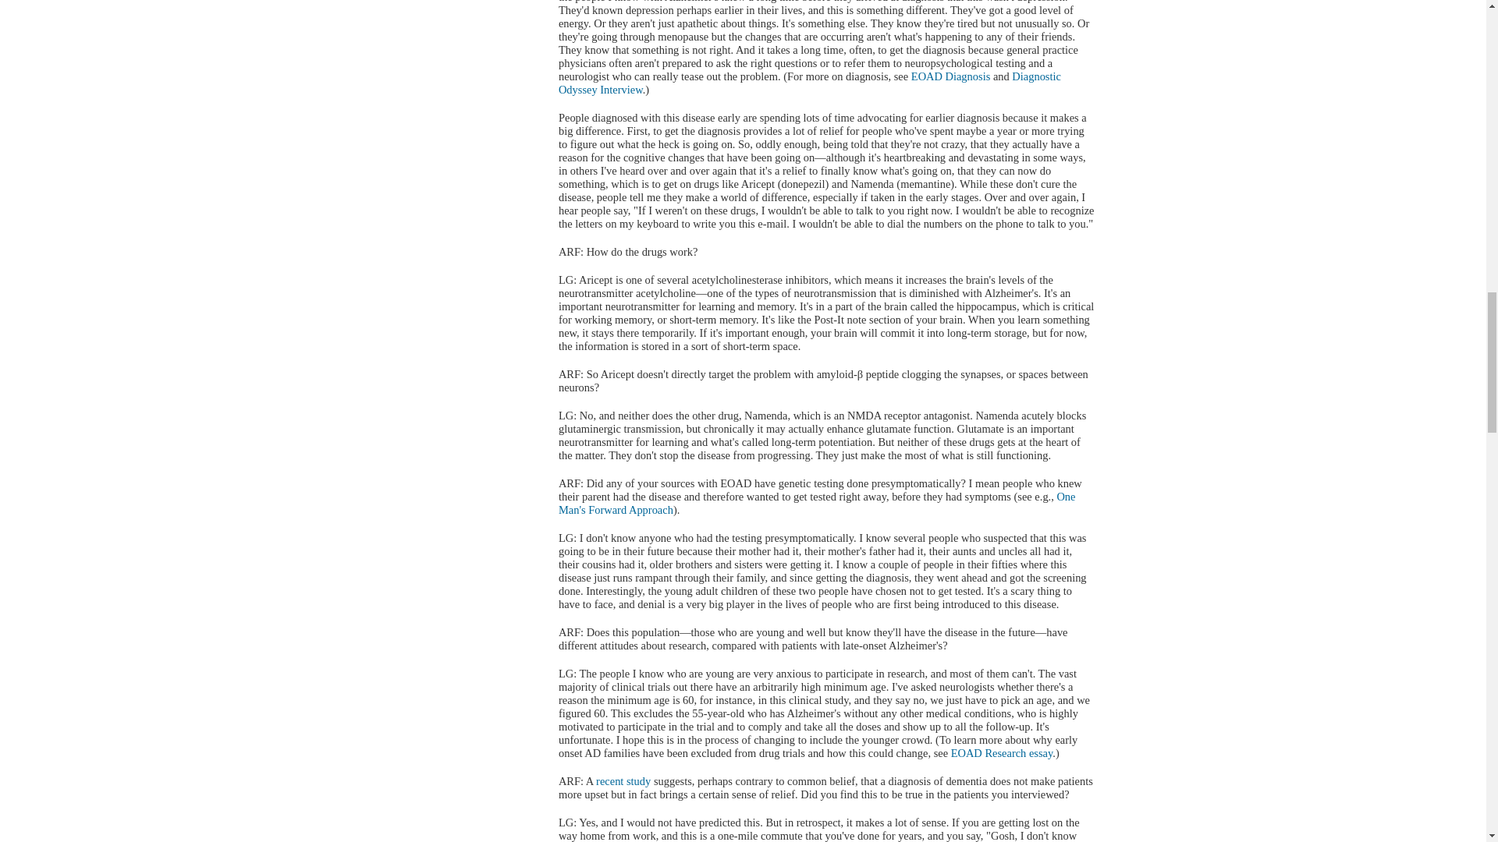  I want to click on Diagnostic Odyssey Interview, so click(810, 83).